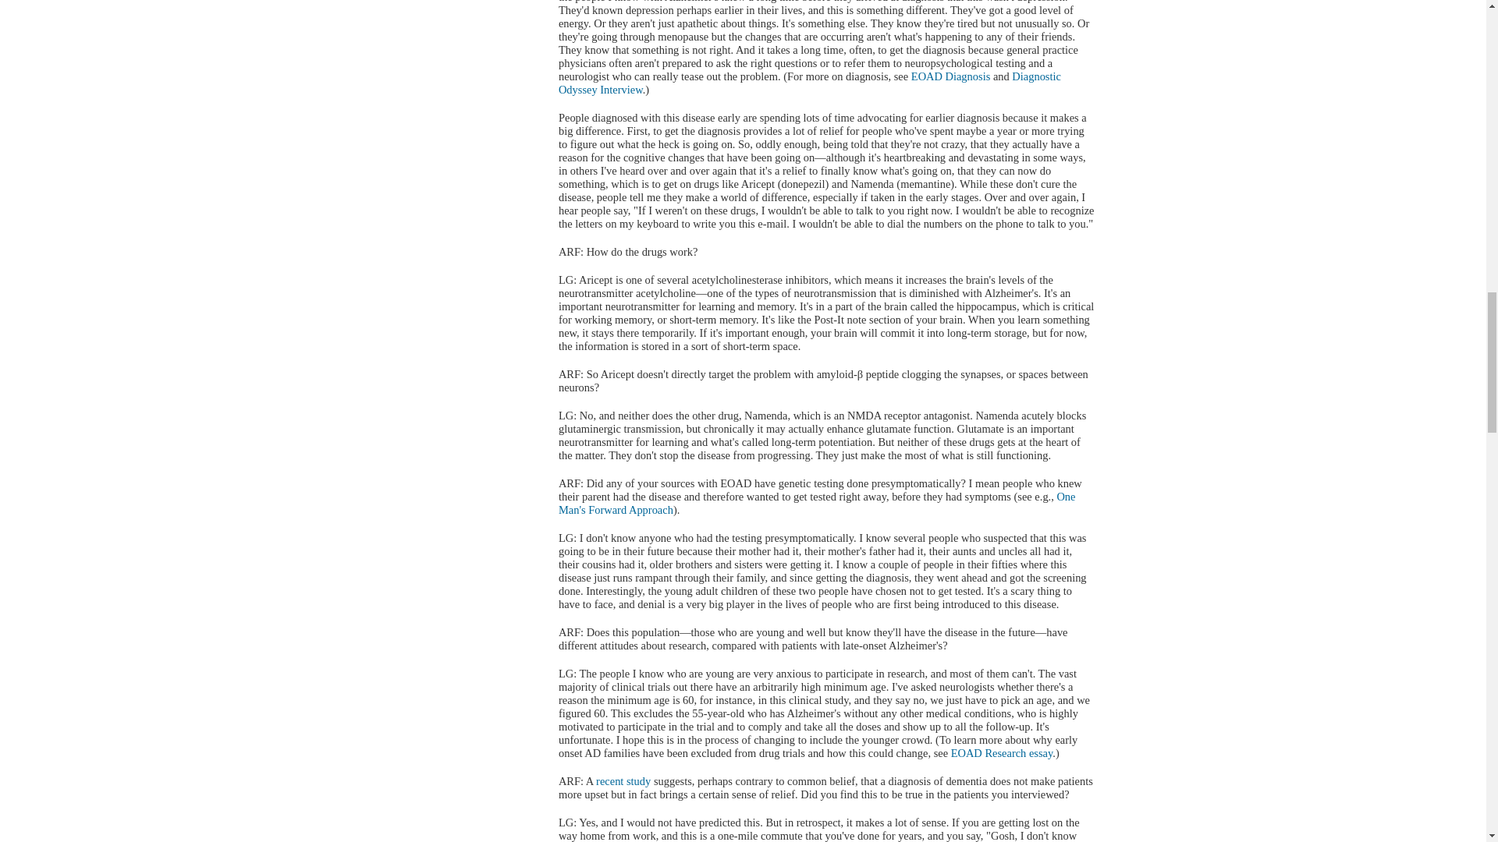  I want to click on Diagnostic Odyssey Interview, so click(810, 83).